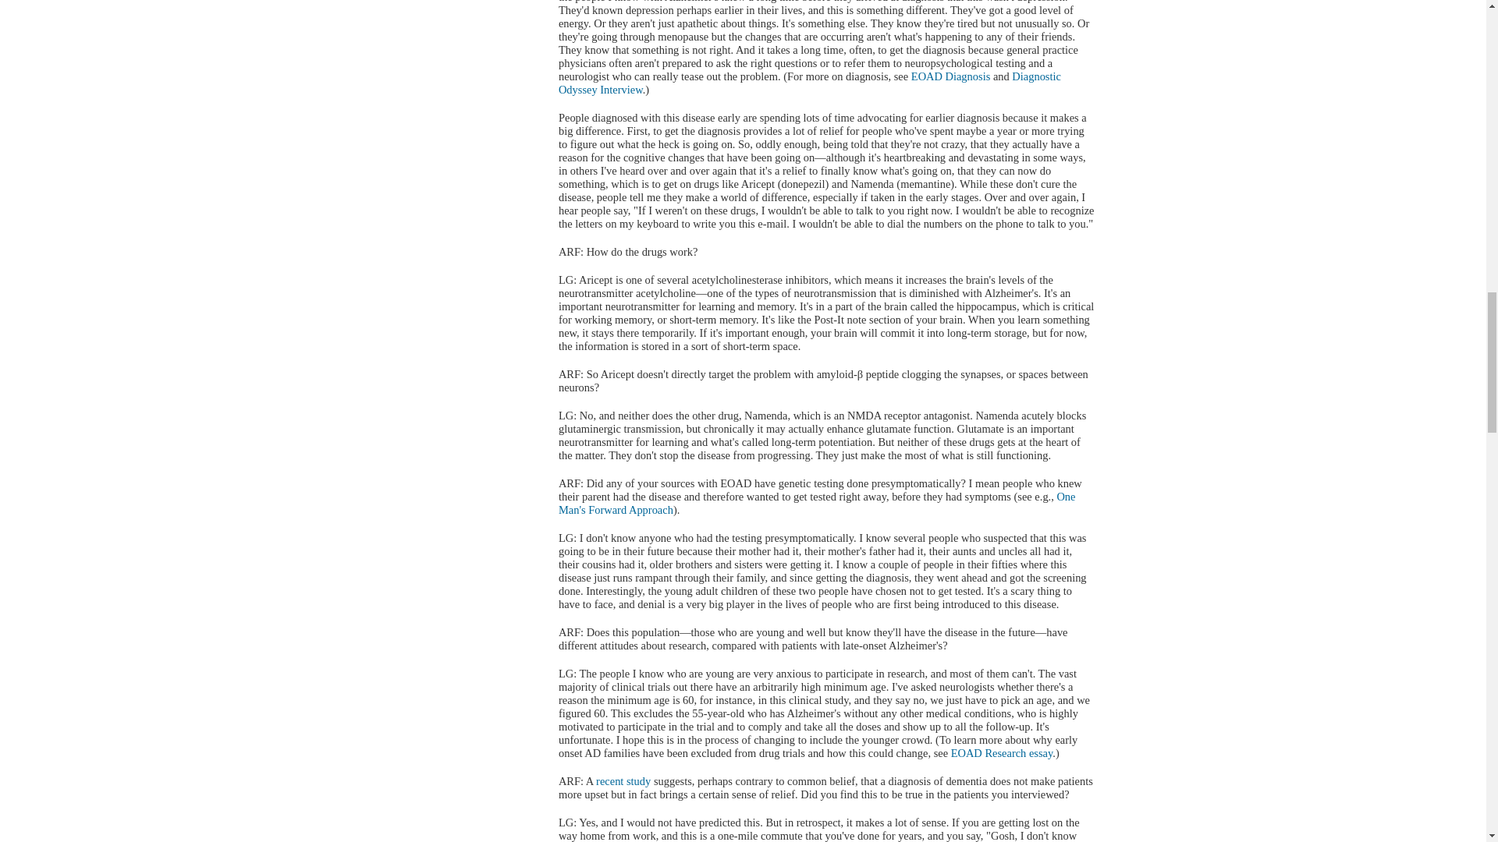  I want to click on Diagnostic Odyssey Interview, so click(810, 83).